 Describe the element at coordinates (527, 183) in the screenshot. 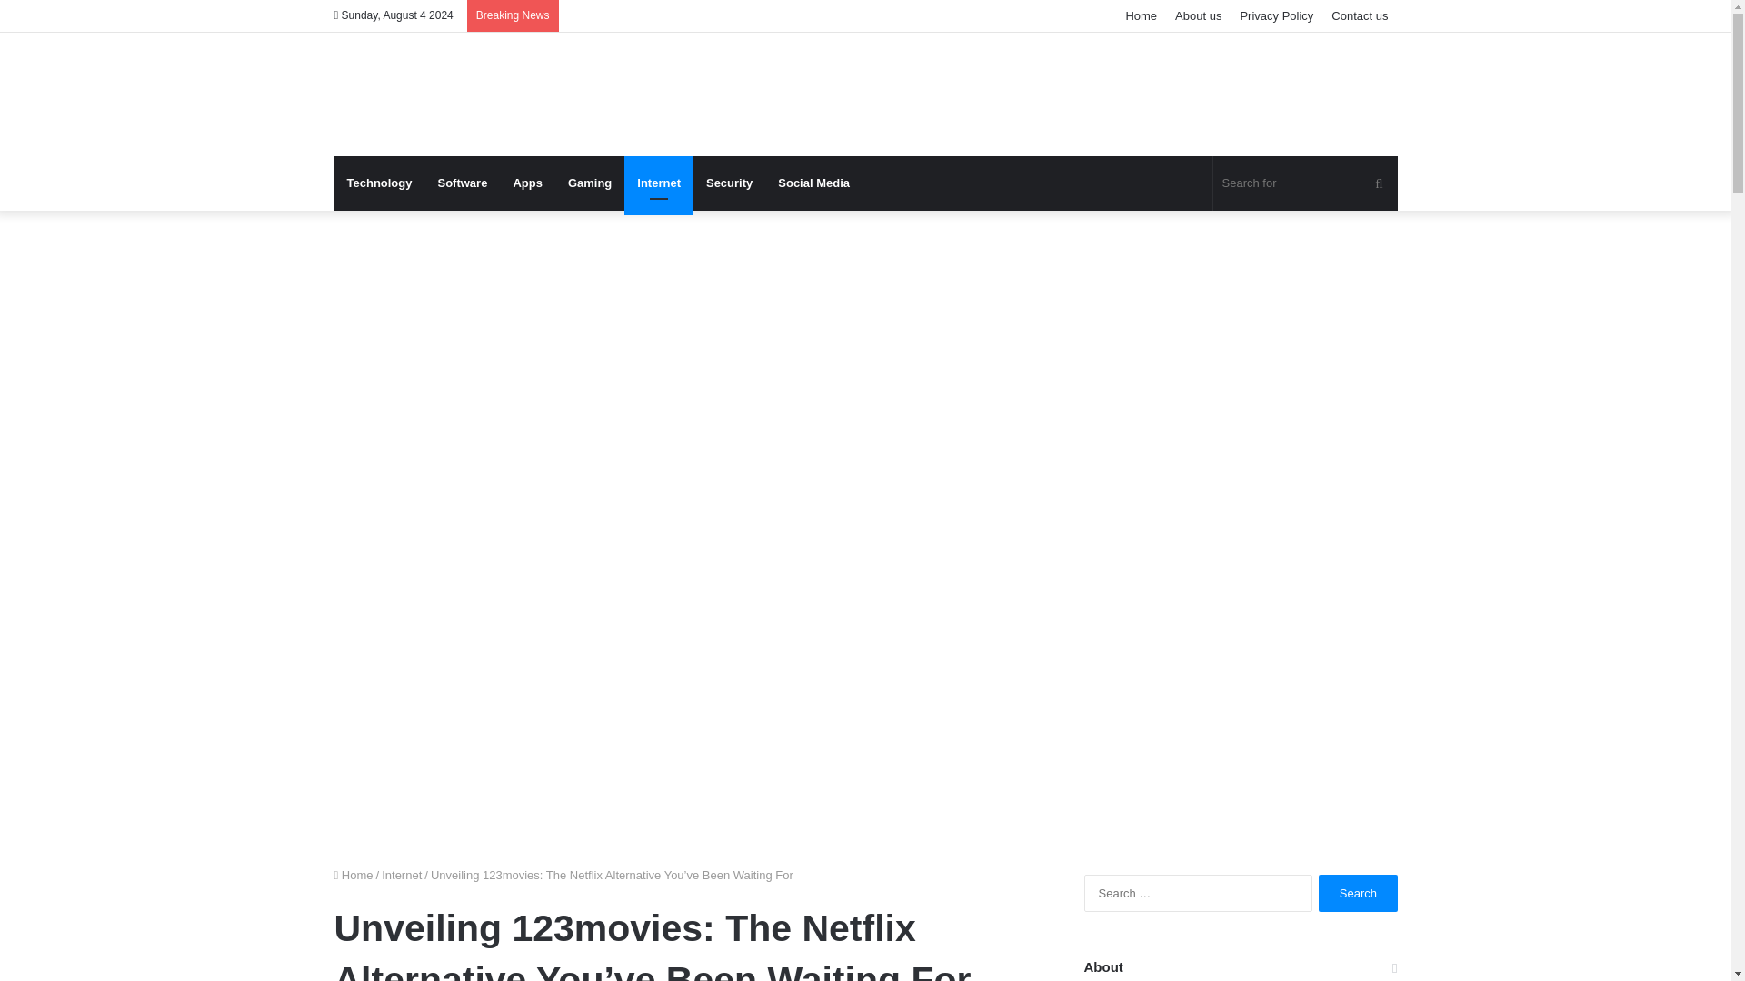

I see `Apps` at that location.